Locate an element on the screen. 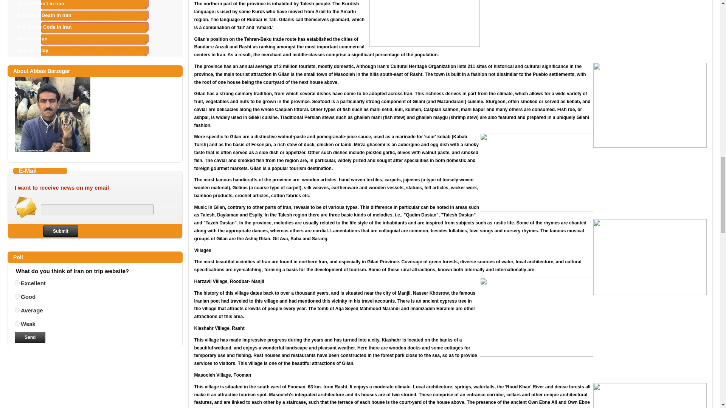 The width and height of the screenshot is (726, 408).    Send     is located at coordinates (29, 337).